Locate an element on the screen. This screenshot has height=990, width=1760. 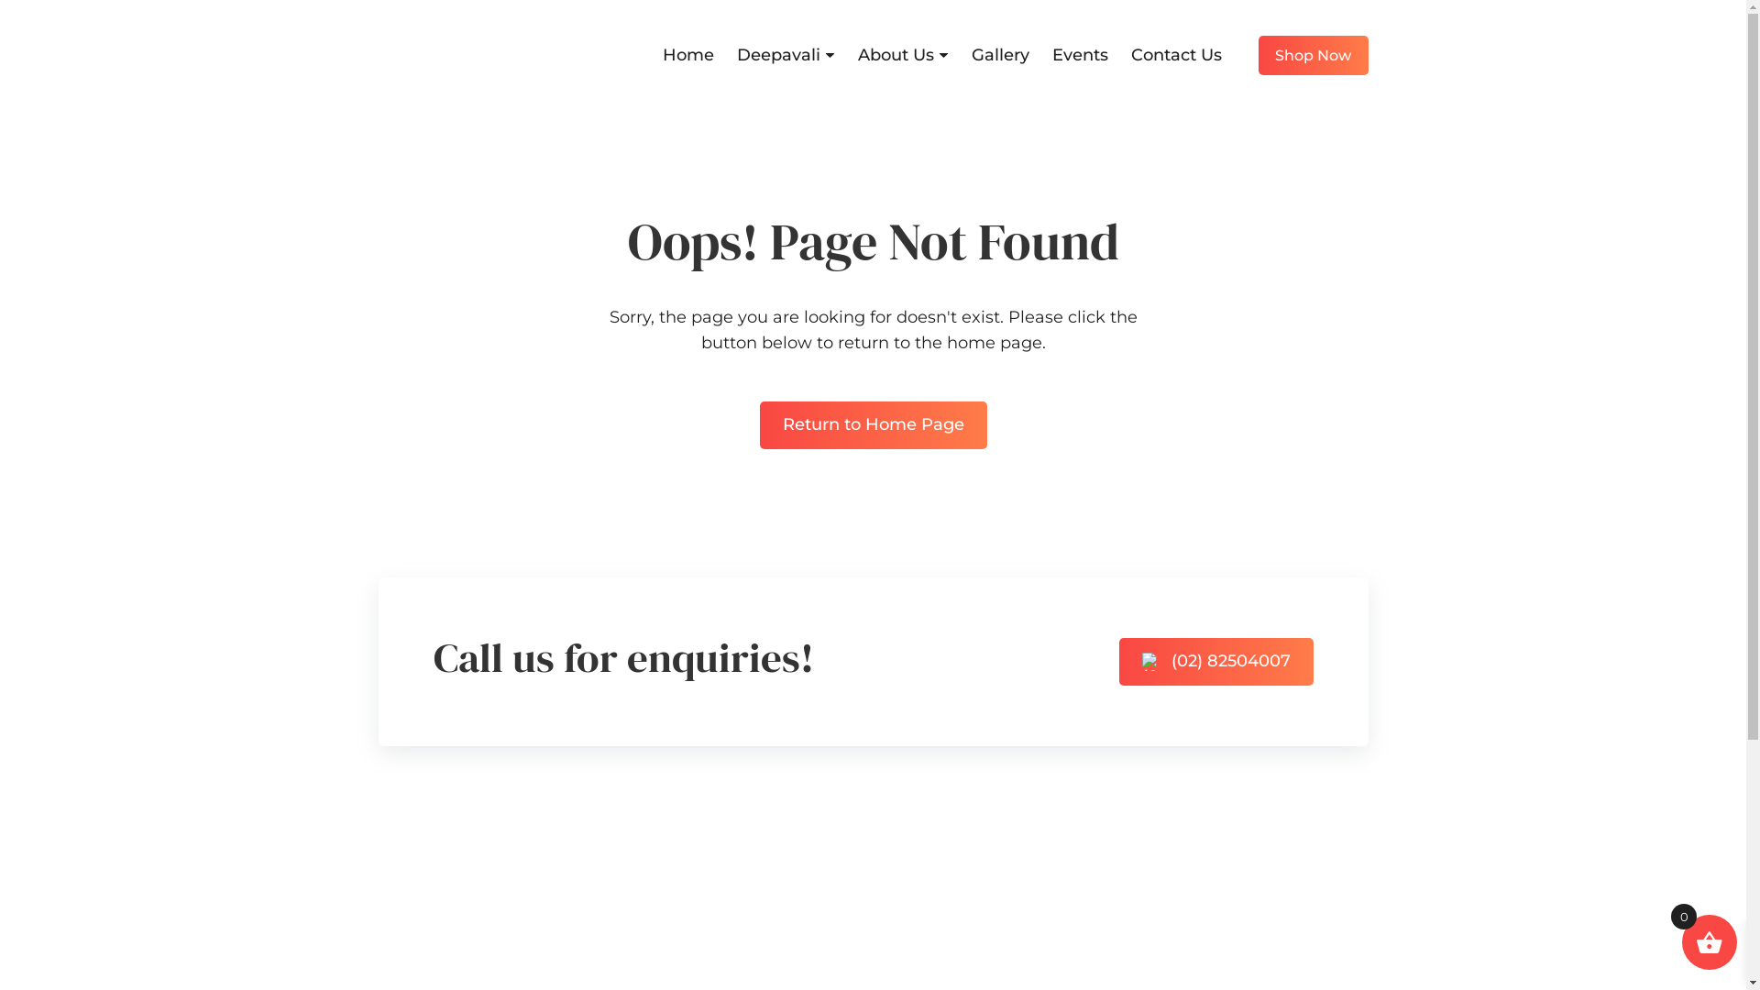
Return to Home Page is located at coordinates (873, 425).